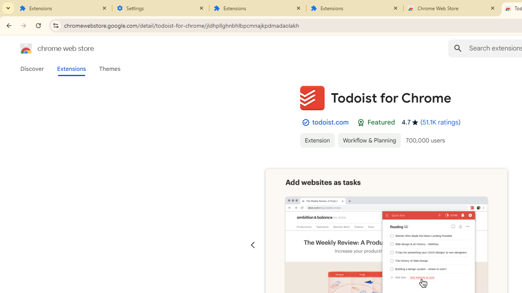  Describe the element at coordinates (369, 140) in the screenshot. I see `Workflow & Planning` at that location.